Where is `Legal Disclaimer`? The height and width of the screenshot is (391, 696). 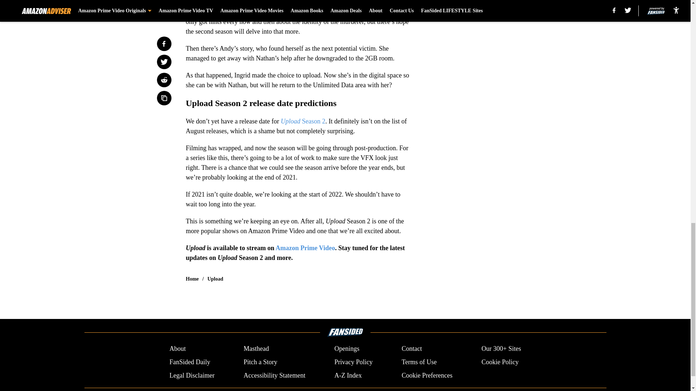
Legal Disclaimer is located at coordinates (191, 375).